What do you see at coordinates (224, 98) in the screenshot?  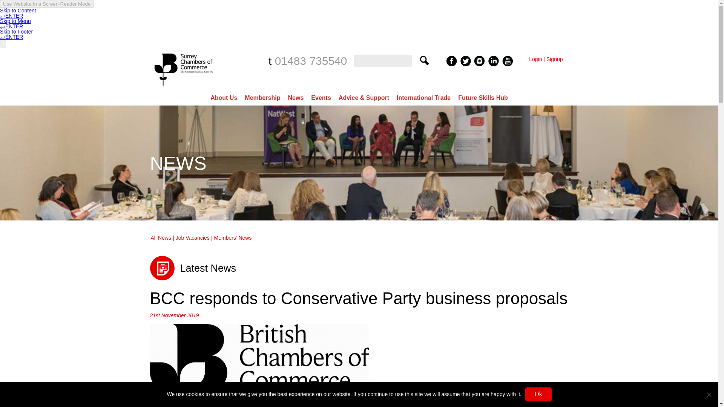 I see `About Us` at bounding box center [224, 98].